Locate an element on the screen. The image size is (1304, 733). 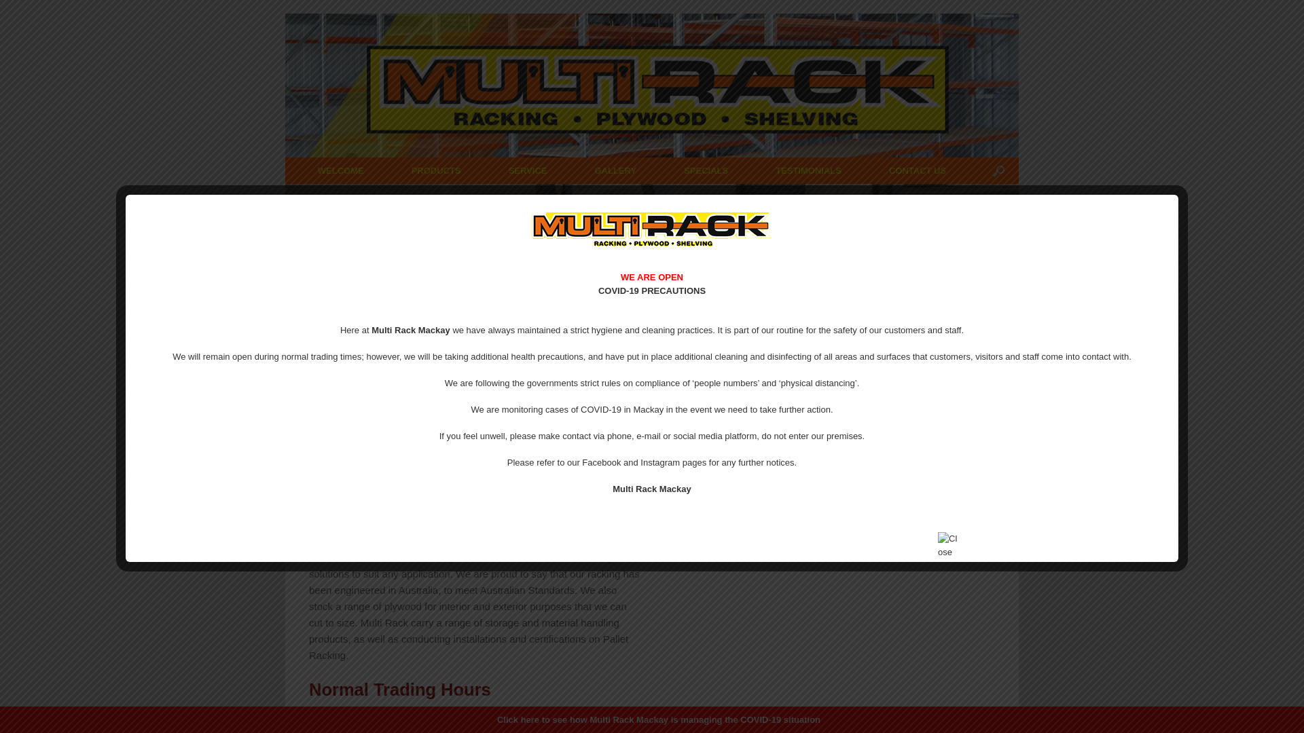
Close is located at coordinates (949, 544).